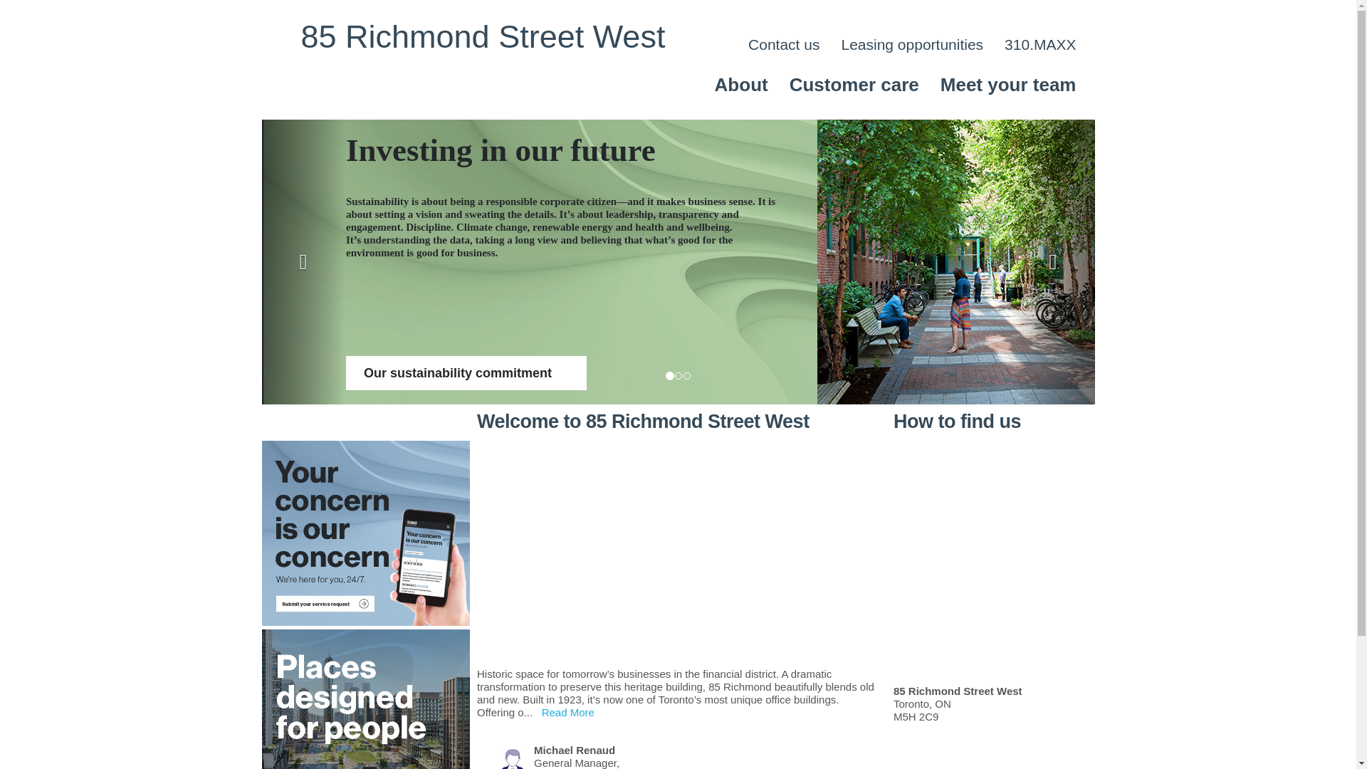 The height and width of the screenshot is (769, 1367). Describe the element at coordinates (303, 262) in the screenshot. I see `Previous` at that location.